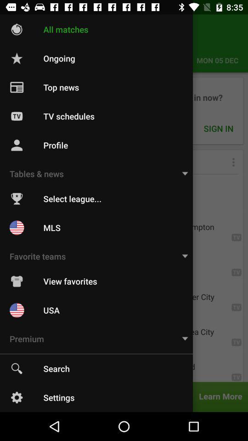 The height and width of the screenshot is (441, 248). I want to click on click on tv icon, so click(17, 116).